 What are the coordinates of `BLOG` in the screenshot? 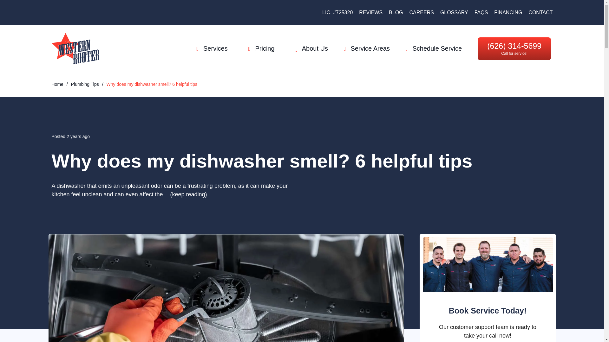 It's located at (396, 13).